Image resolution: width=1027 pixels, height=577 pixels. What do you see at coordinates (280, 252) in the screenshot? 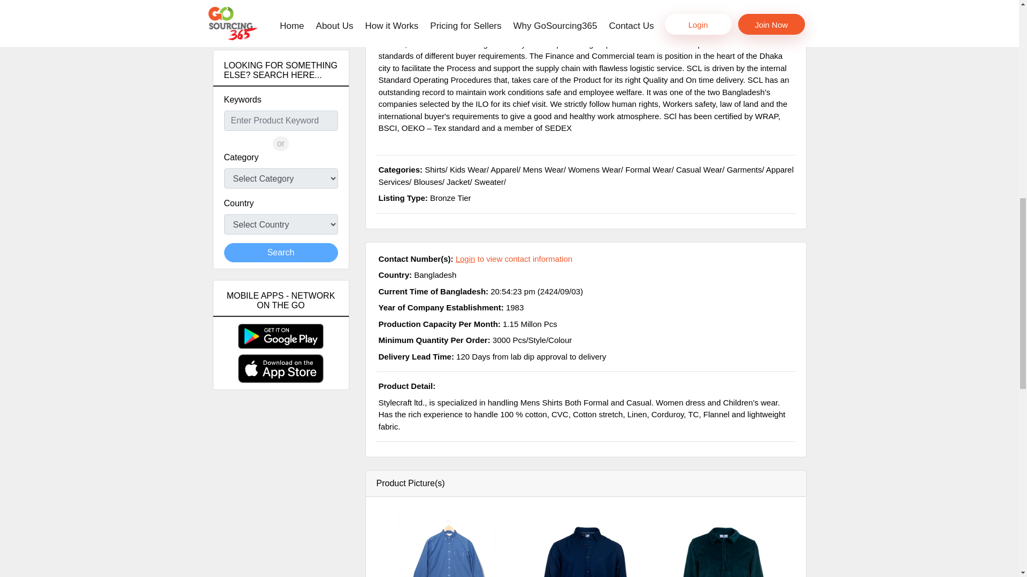
I see `Search` at bounding box center [280, 252].